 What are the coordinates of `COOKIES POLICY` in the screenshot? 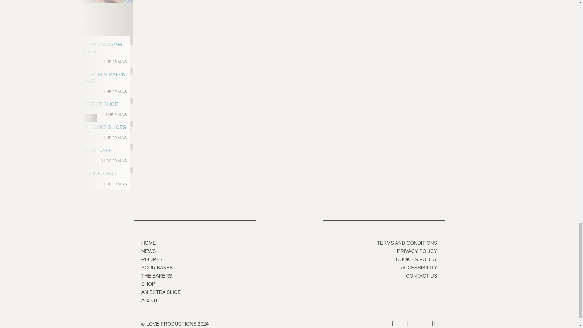 It's located at (149, 243).